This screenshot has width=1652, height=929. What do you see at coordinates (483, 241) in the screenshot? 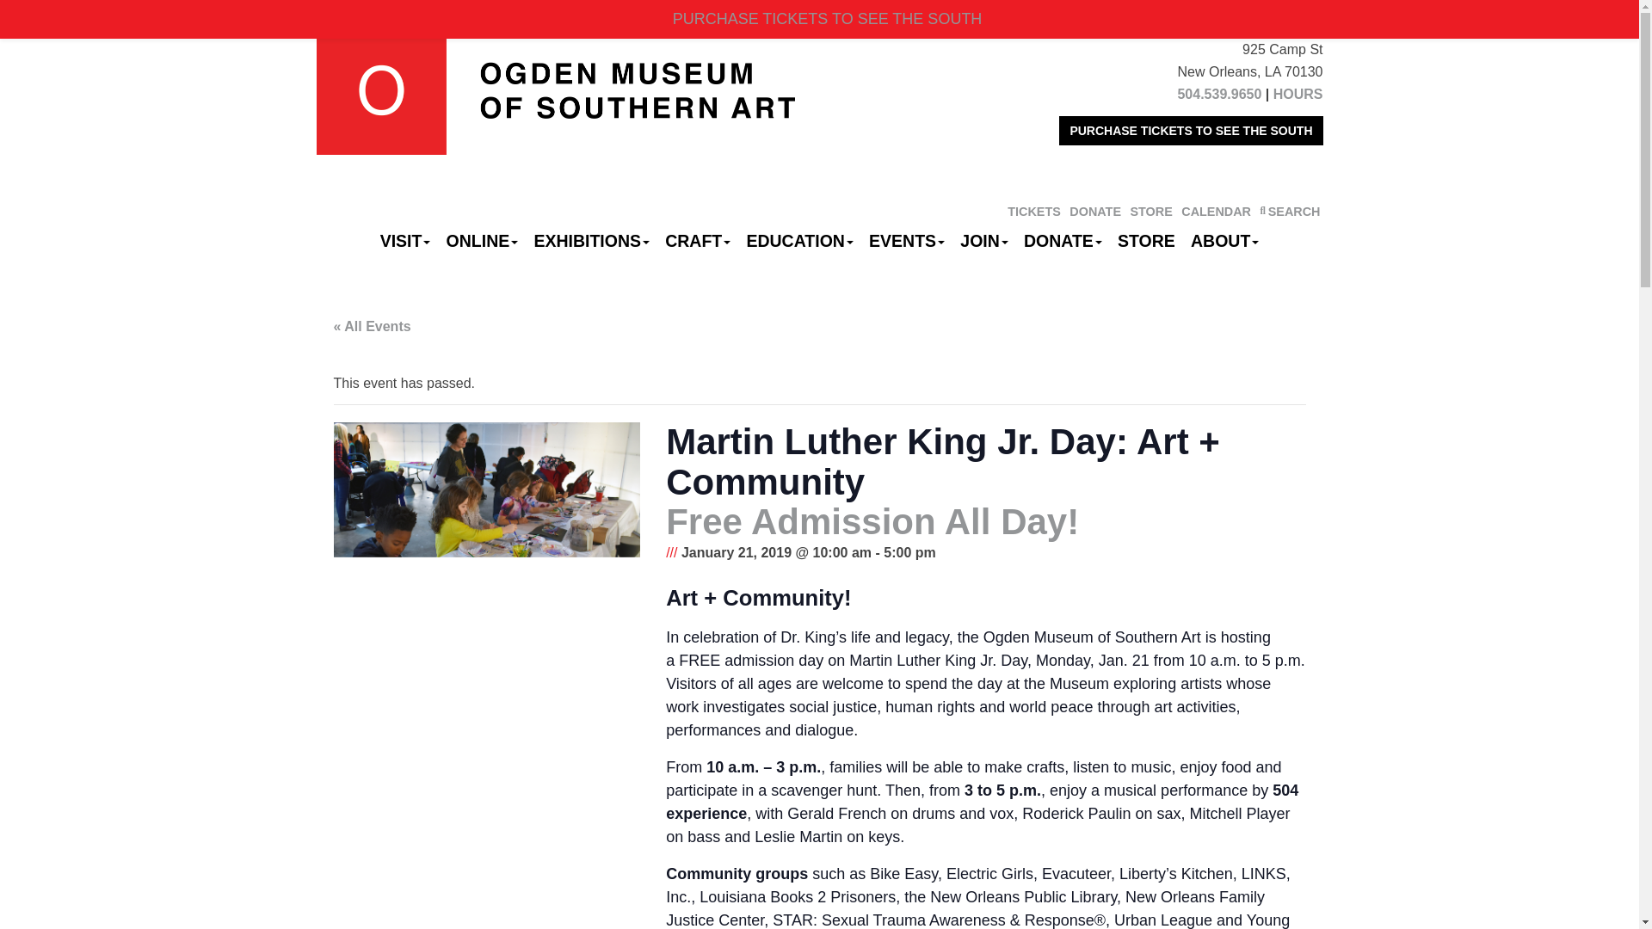
I see `ONLINE` at bounding box center [483, 241].